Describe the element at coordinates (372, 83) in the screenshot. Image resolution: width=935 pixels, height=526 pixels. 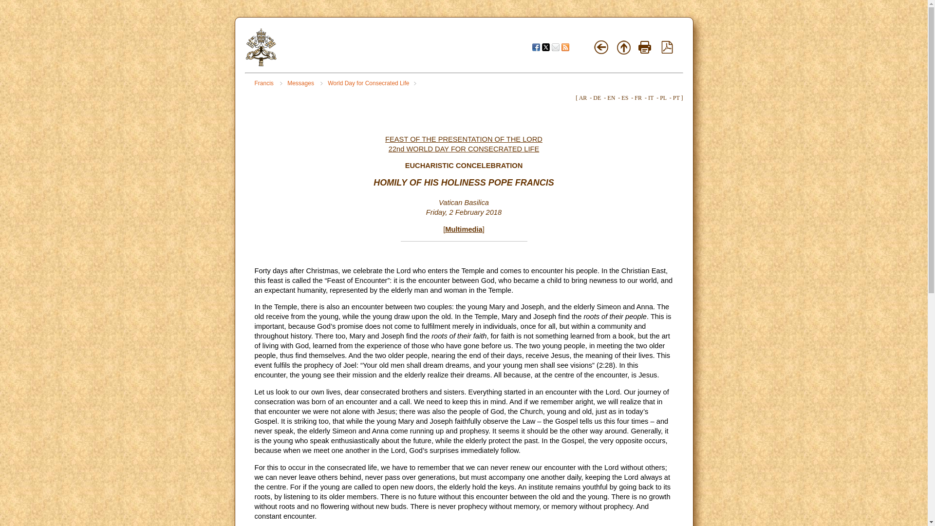
I see `World Day for Consecrated Life` at that location.